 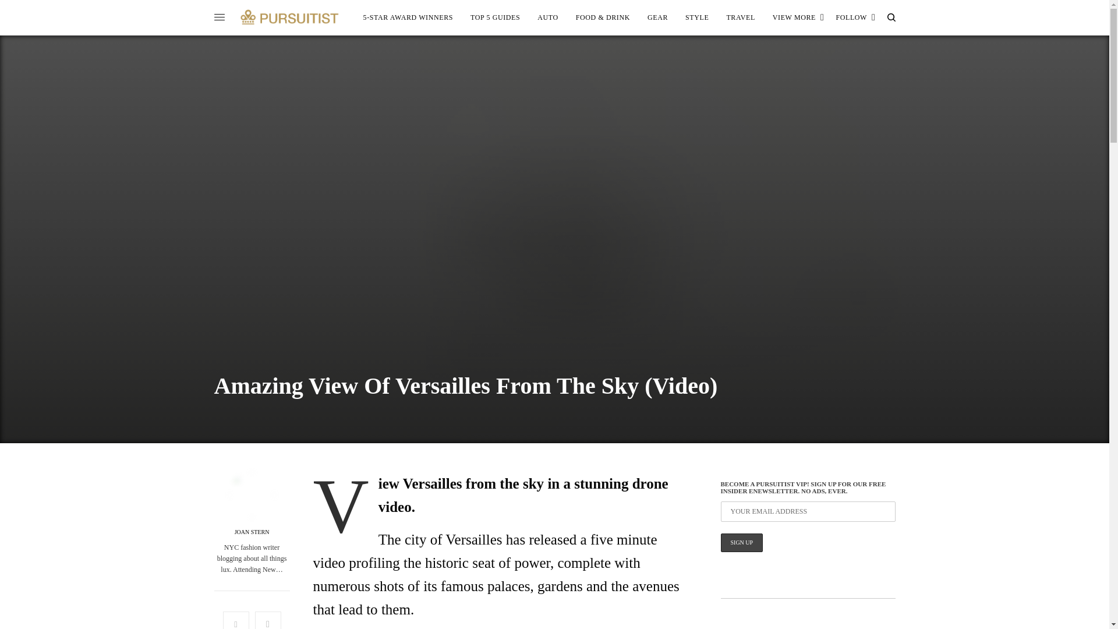 I want to click on VIEW MORE, so click(x=798, y=17).